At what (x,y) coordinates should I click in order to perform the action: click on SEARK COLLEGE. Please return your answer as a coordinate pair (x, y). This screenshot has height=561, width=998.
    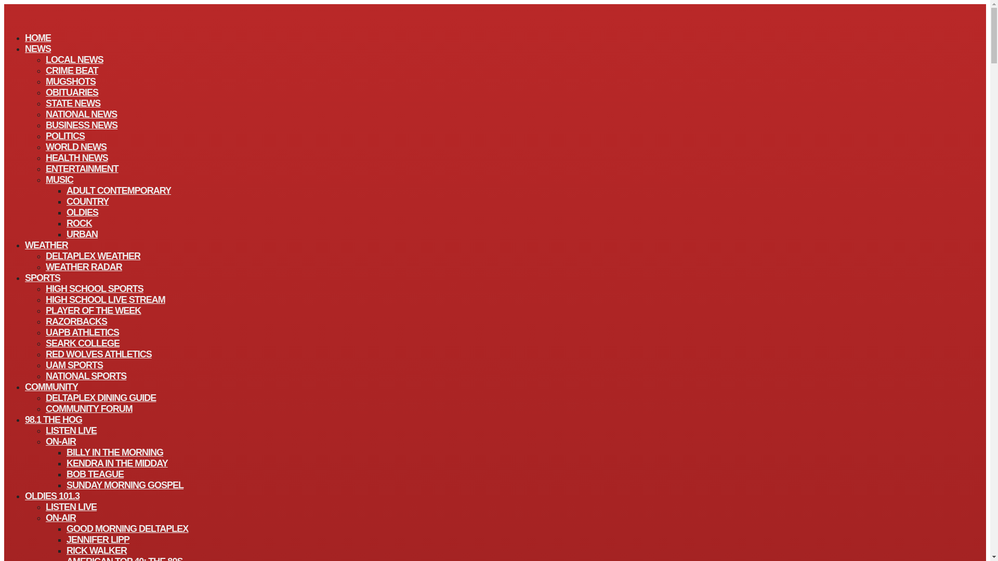
    Looking at the image, I should click on (83, 343).